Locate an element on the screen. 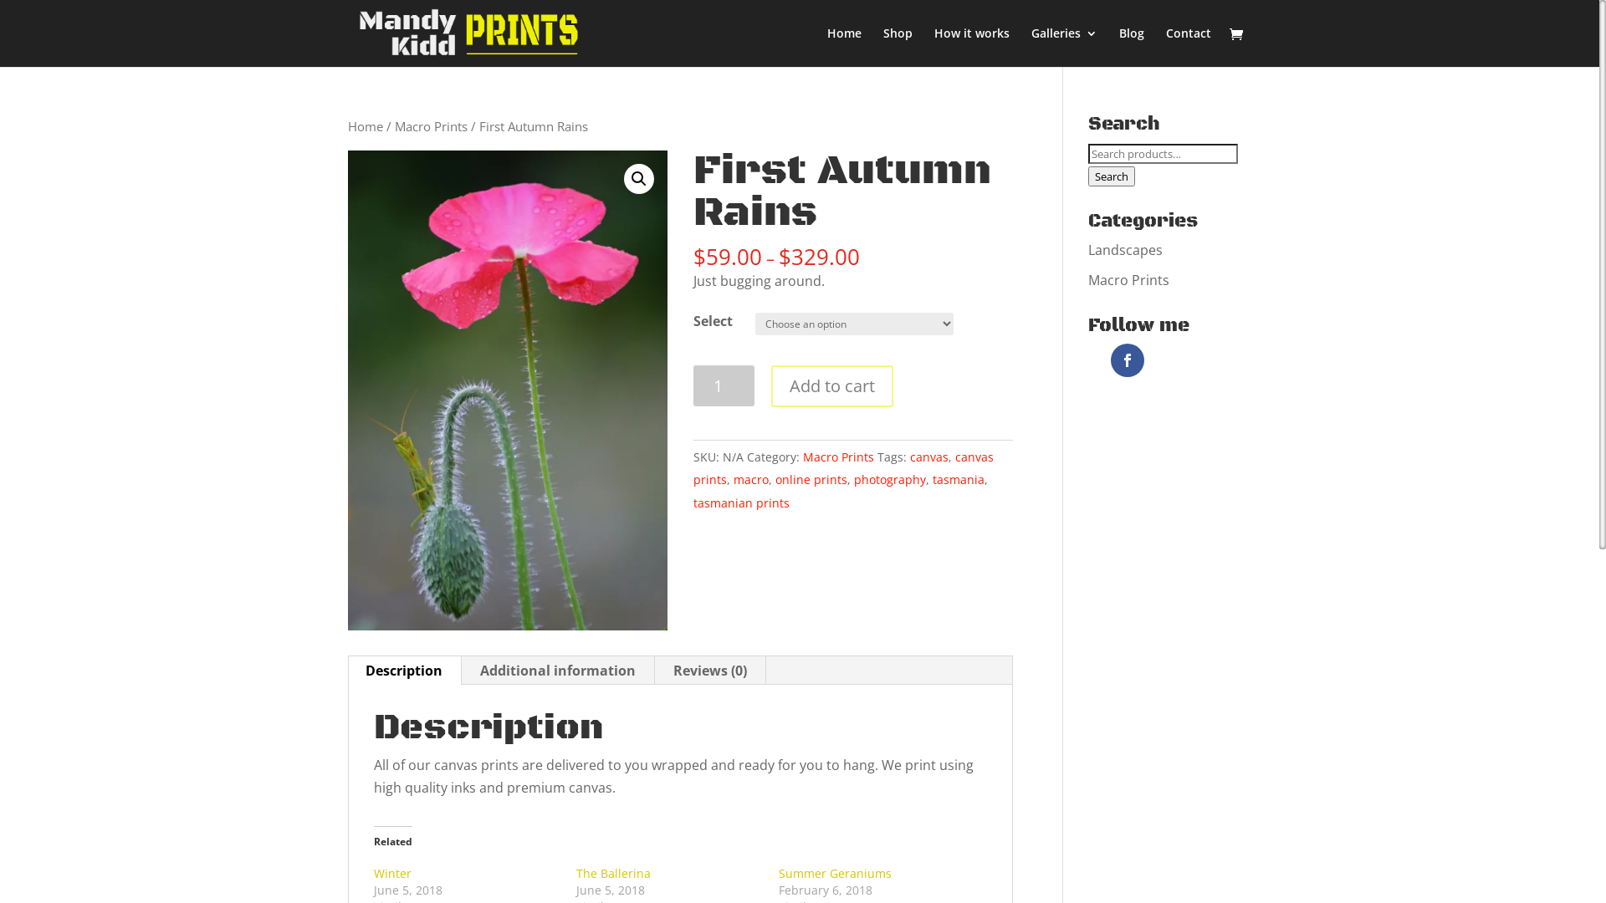 This screenshot has width=1606, height=903. How it works is located at coordinates (972, 47).